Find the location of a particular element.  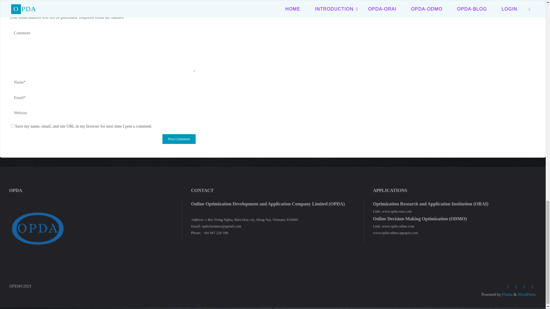

Twitter is located at coordinates (516, 287).